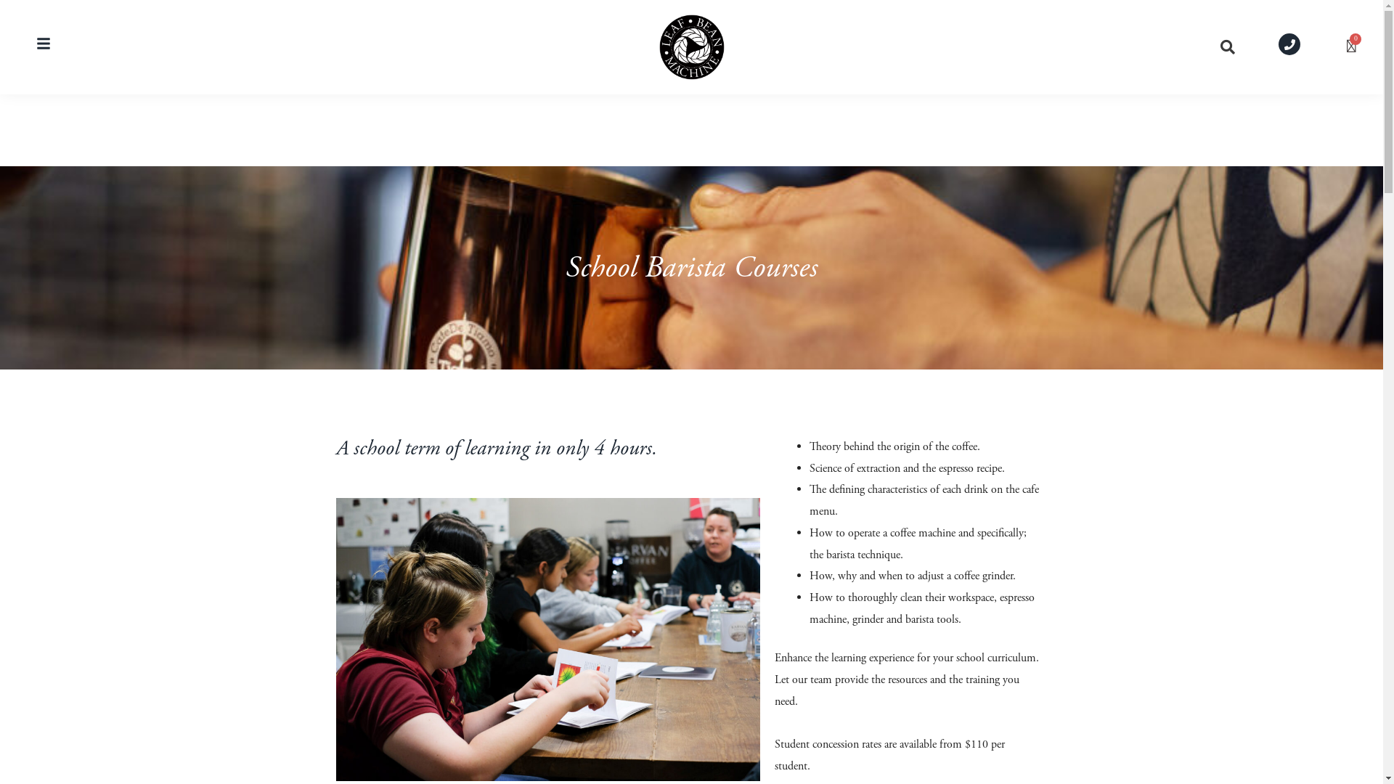  Describe the element at coordinates (1352, 46) in the screenshot. I see `Cart` at that location.